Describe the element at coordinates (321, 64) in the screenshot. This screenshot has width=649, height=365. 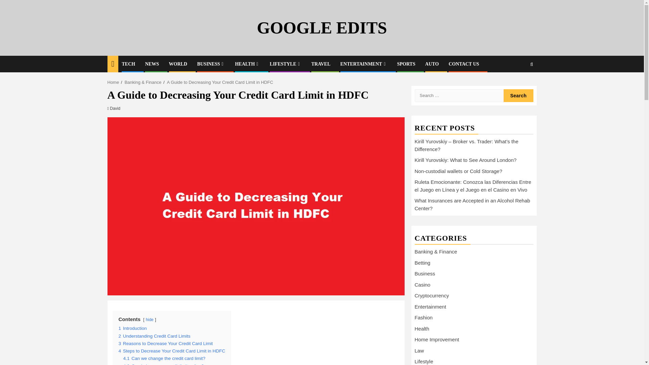
I see `TRAVEL` at that location.